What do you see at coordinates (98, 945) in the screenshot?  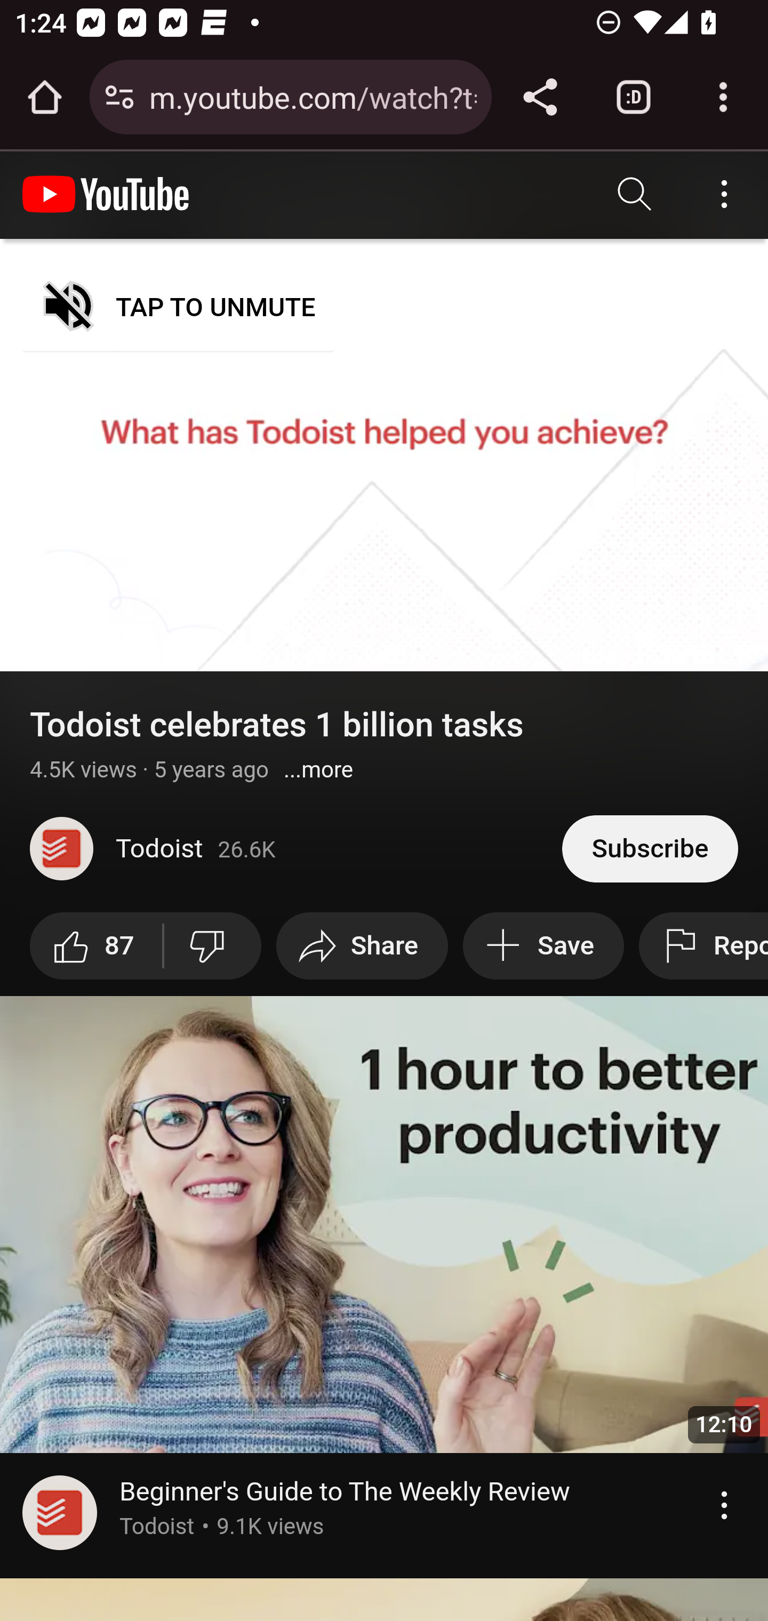 I see `like this video along with 87 other people` at bounding box center [98, 945].